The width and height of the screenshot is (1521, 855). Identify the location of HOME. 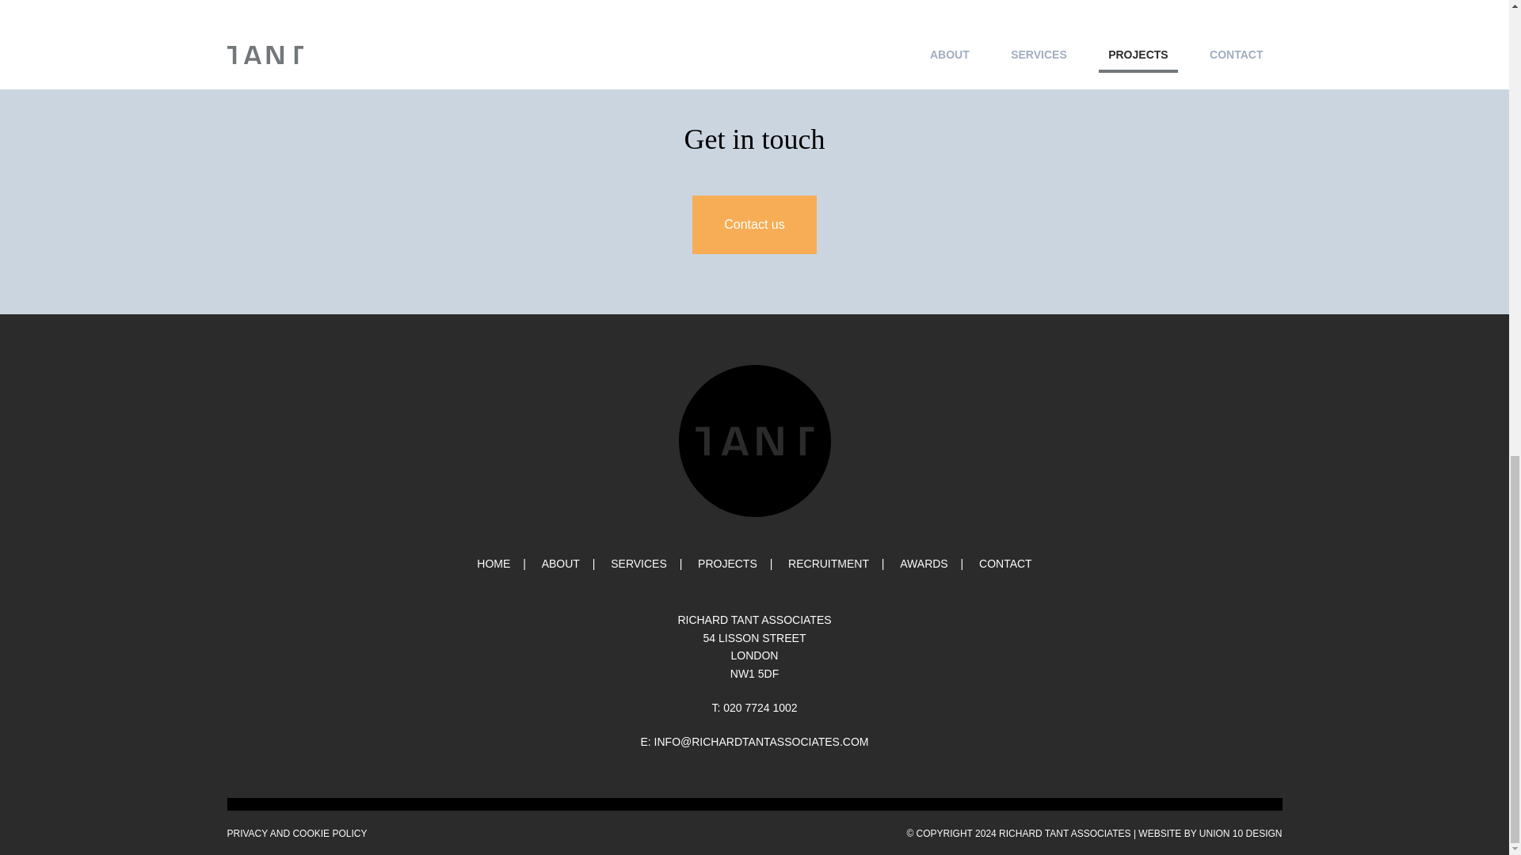
(493, 564).